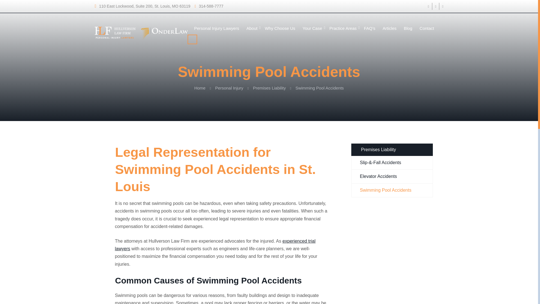  What do you see at coordinates (217, 21) in the screenshot?
I see `Personal Injury Lawyers` at bounding box center [217, 21].